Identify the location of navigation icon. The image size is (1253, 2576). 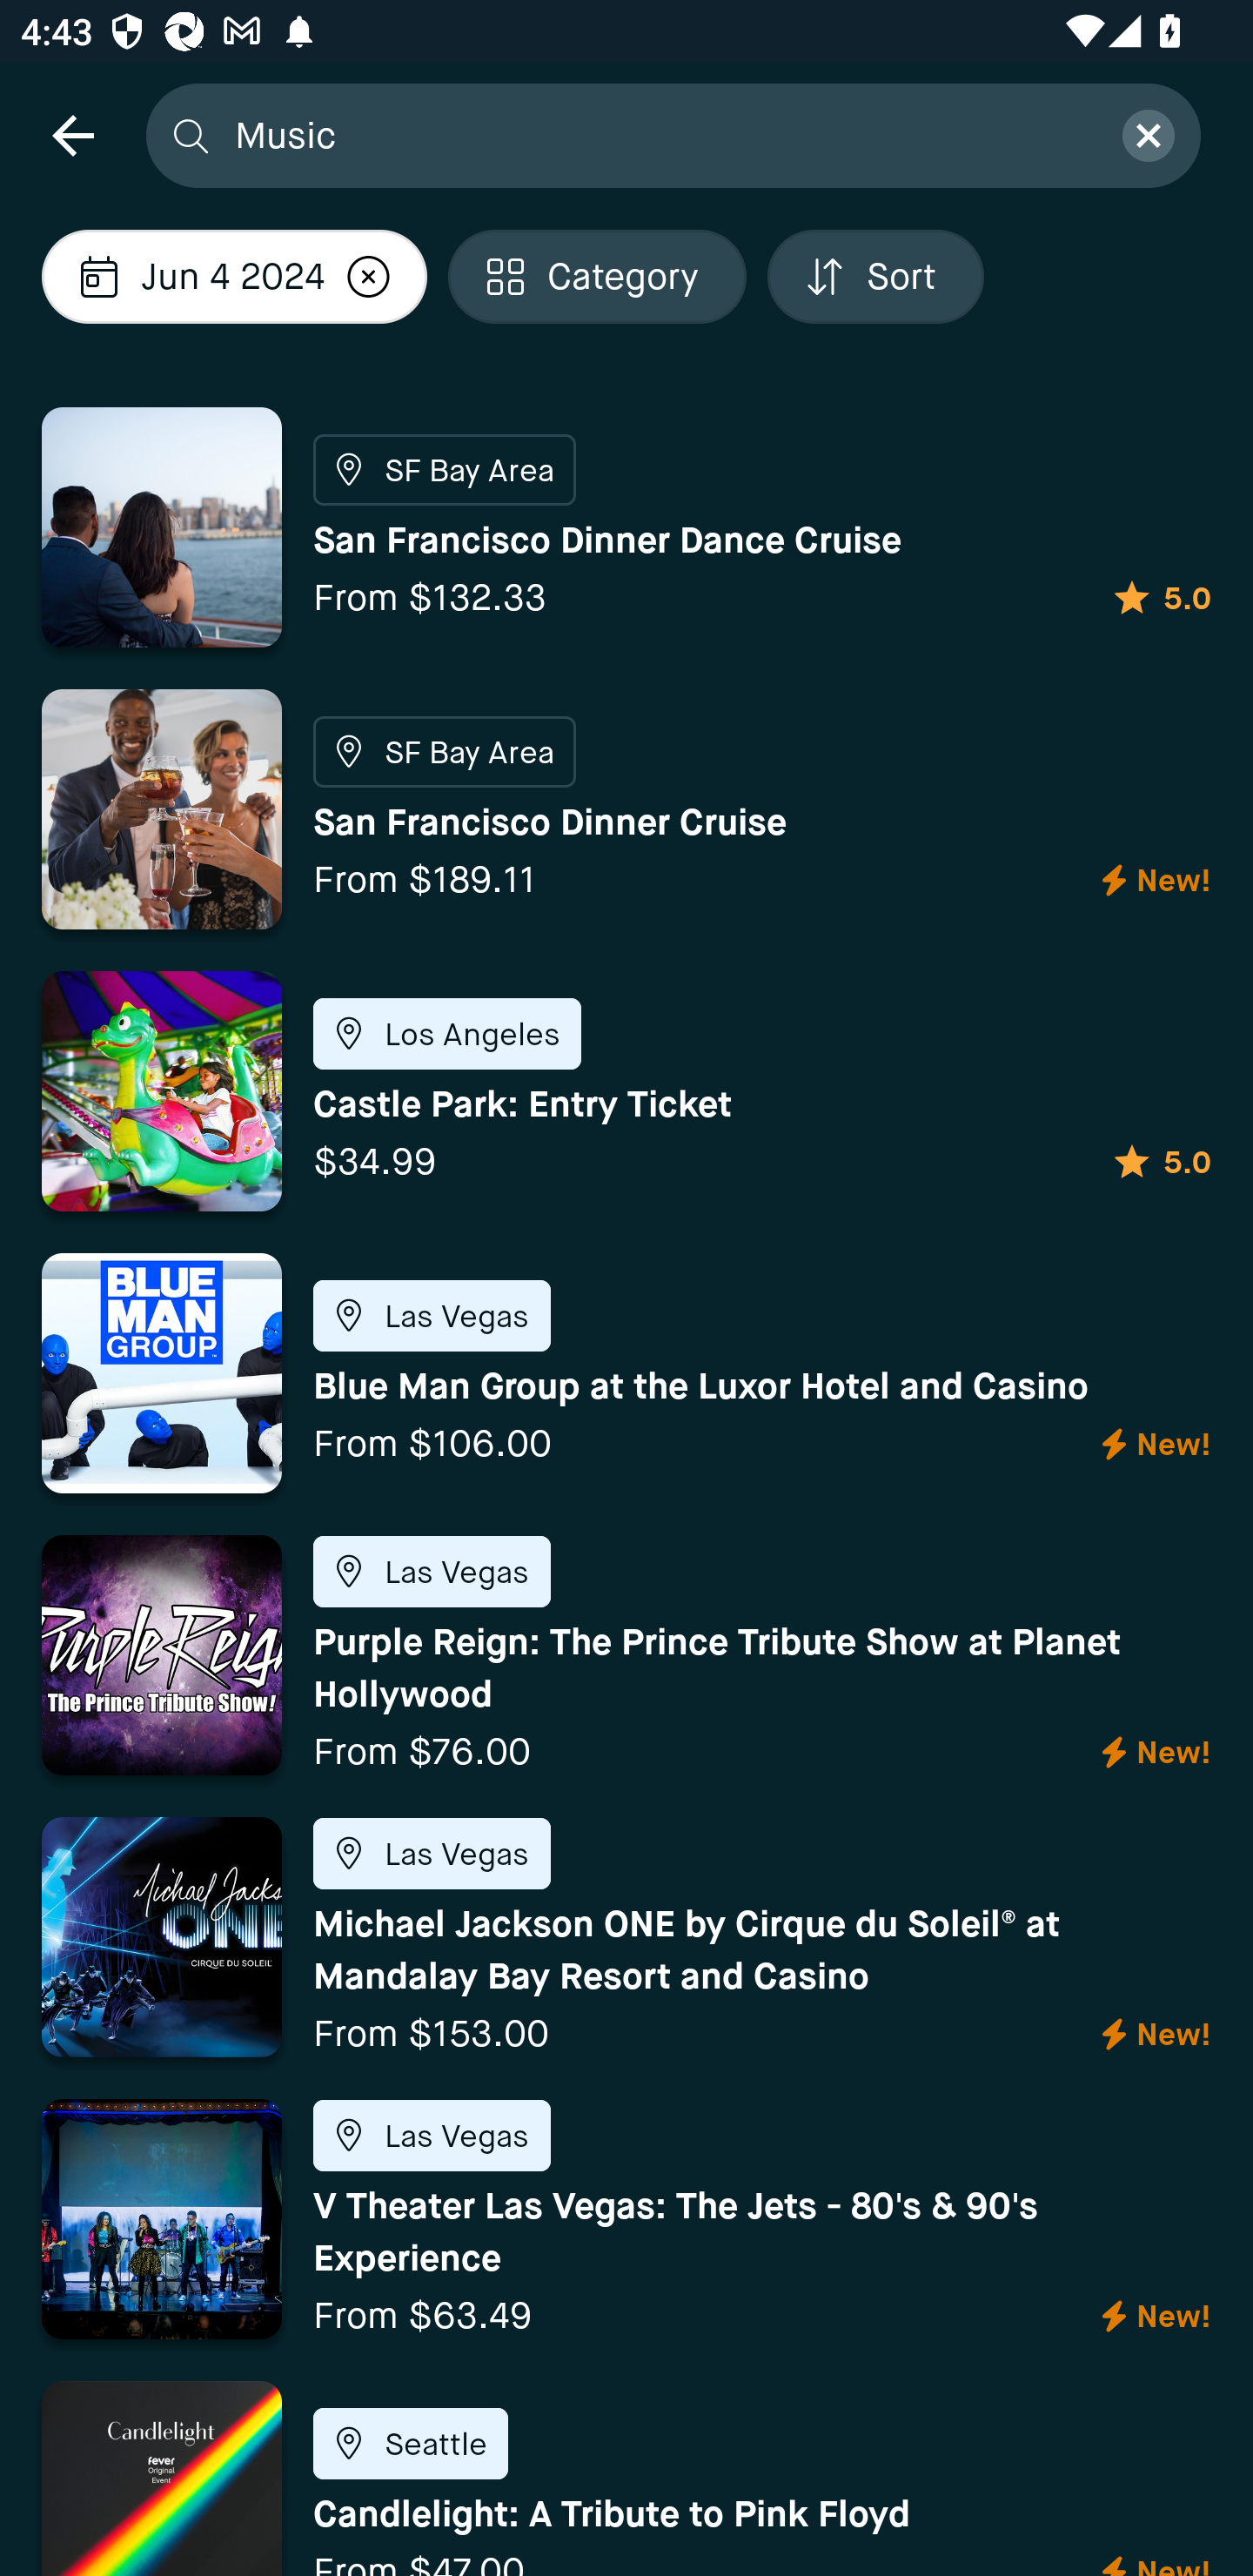
(72, 134).